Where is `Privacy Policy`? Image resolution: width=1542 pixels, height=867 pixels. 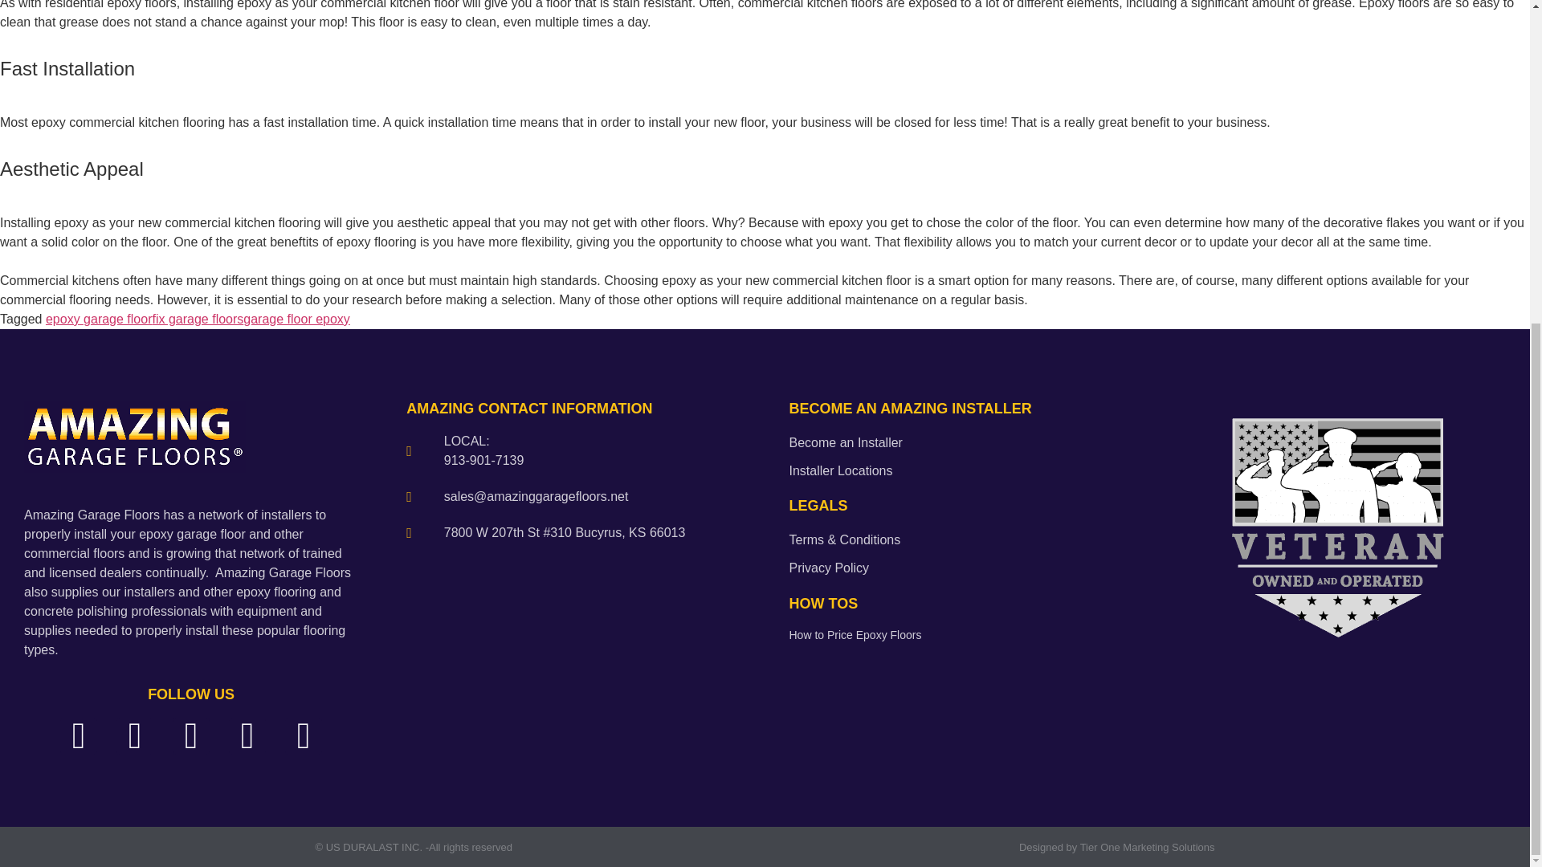 Privacy Policy is located at coordinates (955, 568).